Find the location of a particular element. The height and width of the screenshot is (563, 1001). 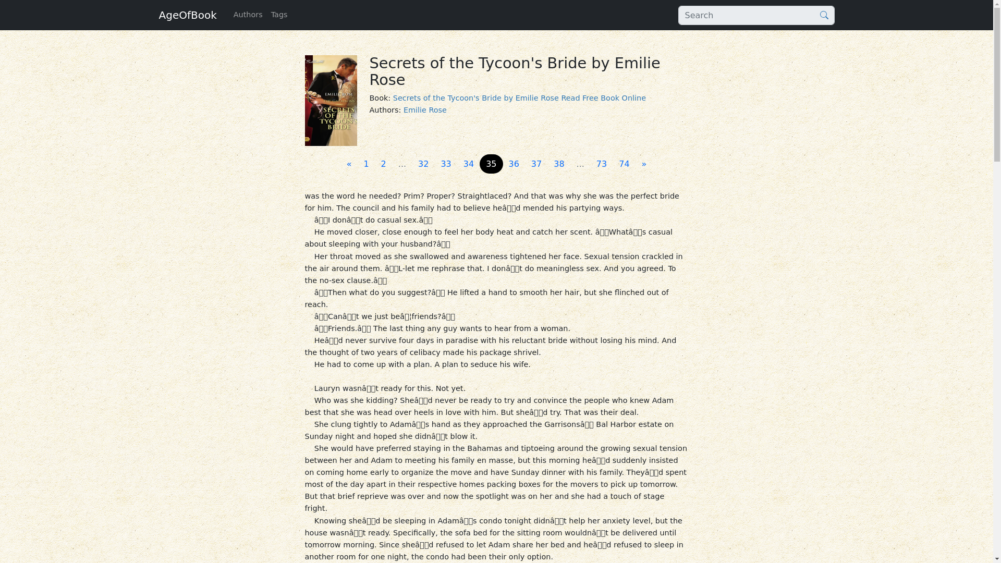

74 is located at coordinates (624, 164).